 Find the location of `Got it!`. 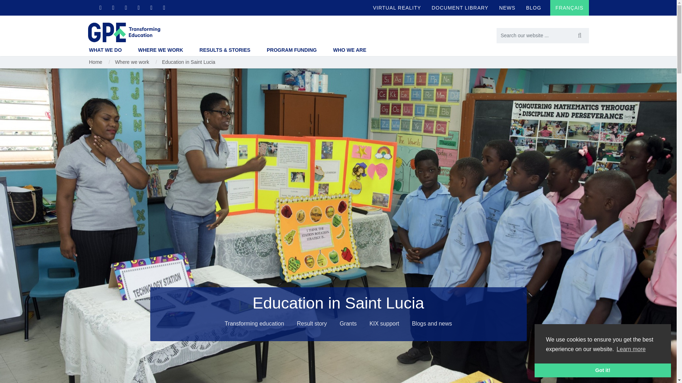

Got it! is located at coordinates (603, 370).